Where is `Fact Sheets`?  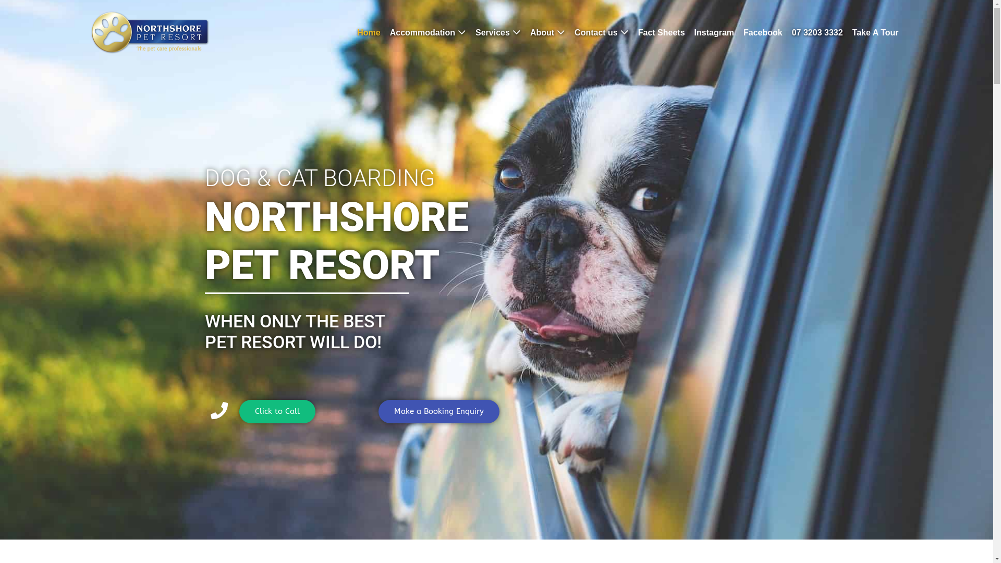 Fact Sheets is located at coordinates (662, 32).